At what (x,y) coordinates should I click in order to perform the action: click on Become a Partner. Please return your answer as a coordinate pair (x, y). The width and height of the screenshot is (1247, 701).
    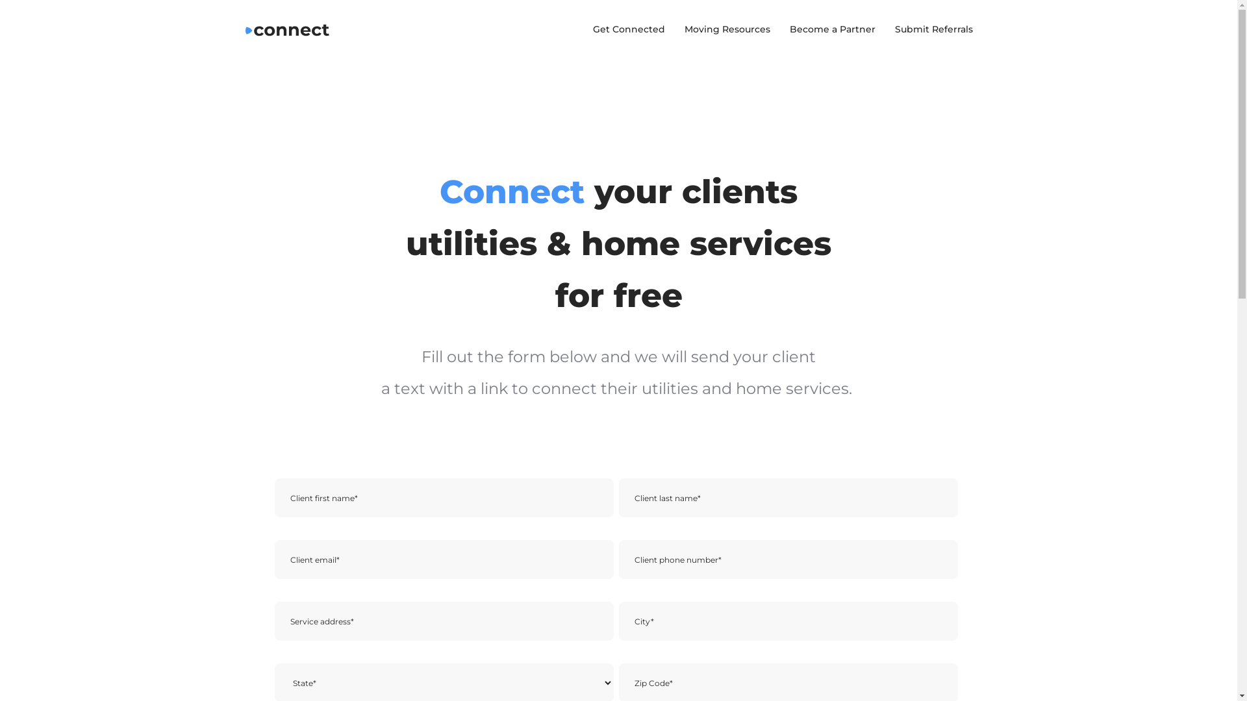
    Looking at the image, I should click on (832, 29).